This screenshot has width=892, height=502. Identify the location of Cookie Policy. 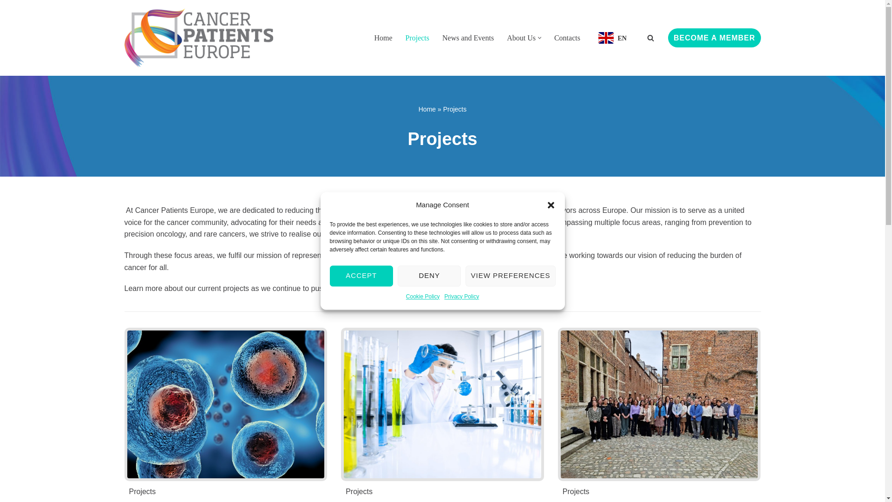
(423, 297).